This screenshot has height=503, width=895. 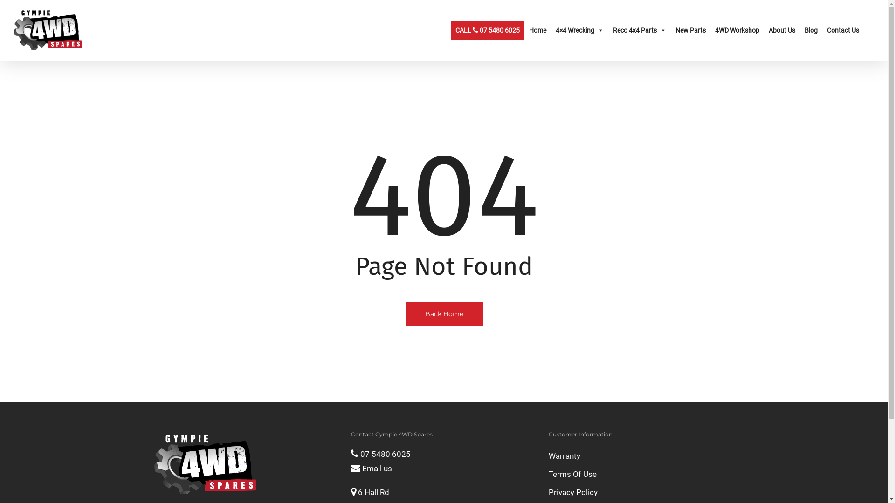 I want to click on Terms Of Use, so click(x=641, y=474).